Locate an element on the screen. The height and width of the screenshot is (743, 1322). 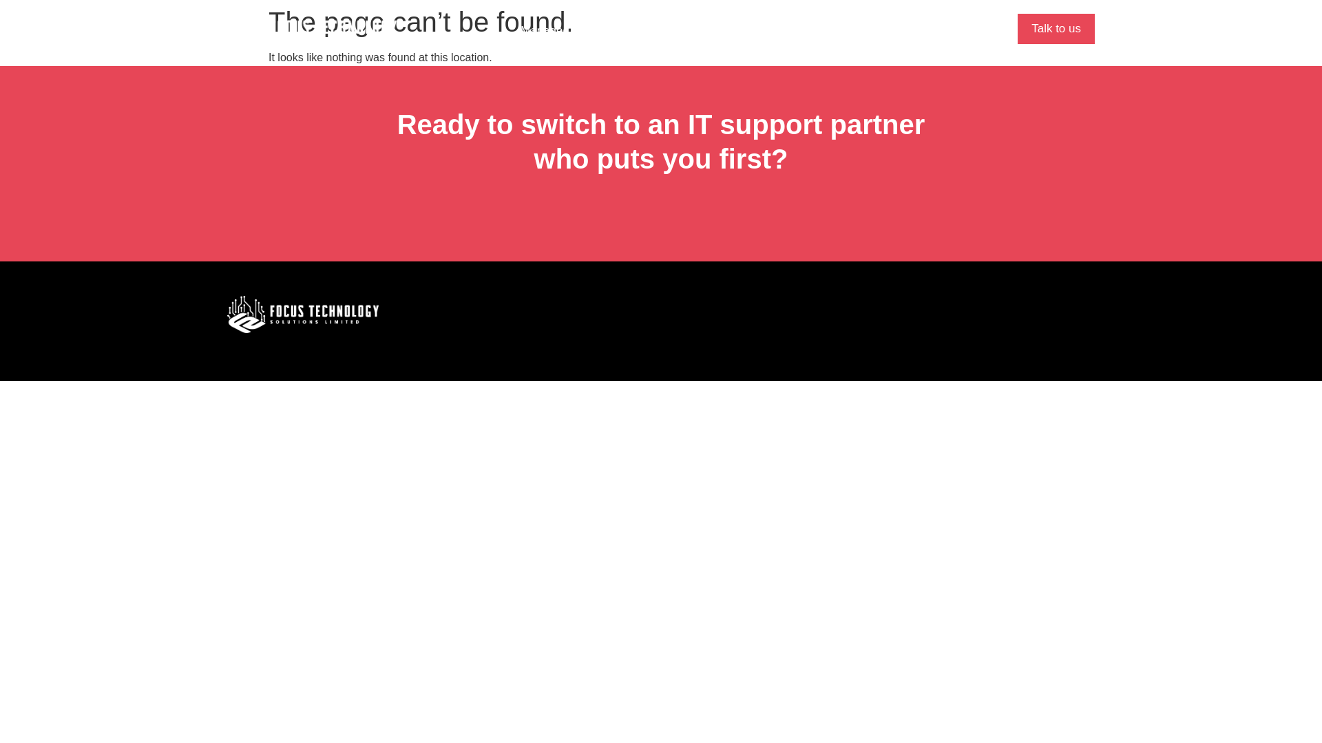
Talk to us is located at coordinates (1056, 29).